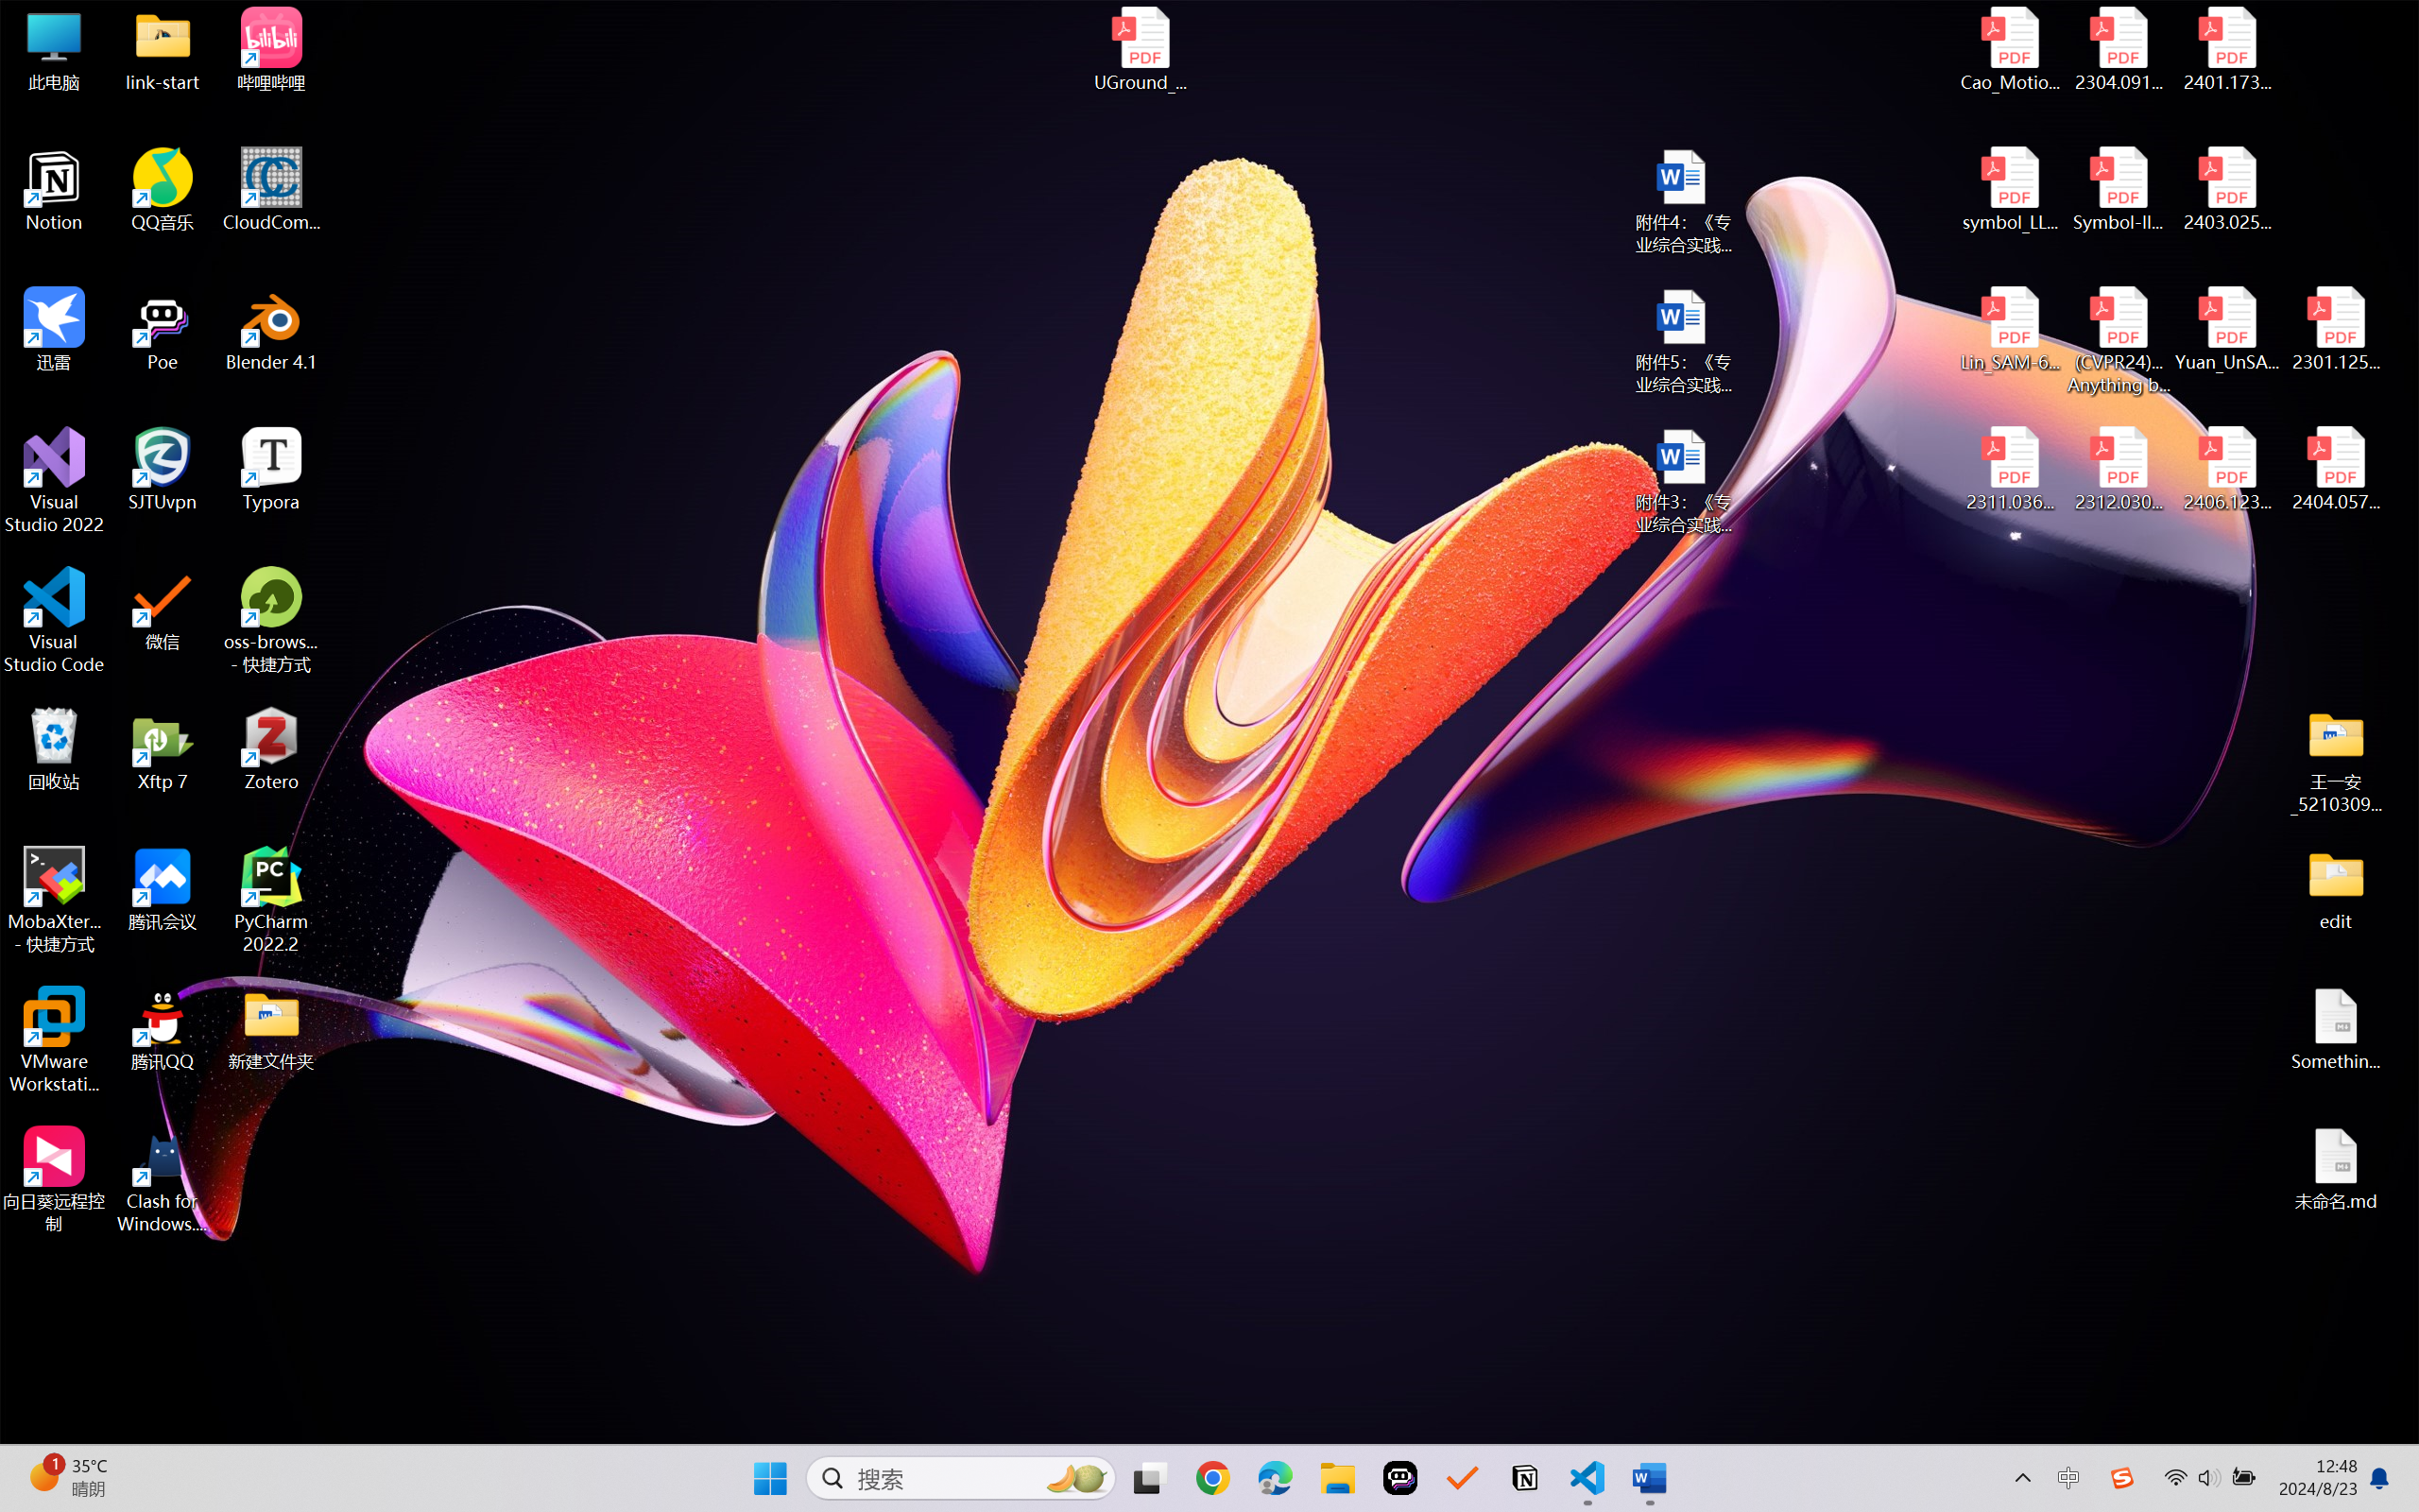 The width and height of the screenshot is (2419, 1512). What do you see at coordinates (163, 749) in the screenshot?
I see `Xftp 7` at bounding box center [163, 749].